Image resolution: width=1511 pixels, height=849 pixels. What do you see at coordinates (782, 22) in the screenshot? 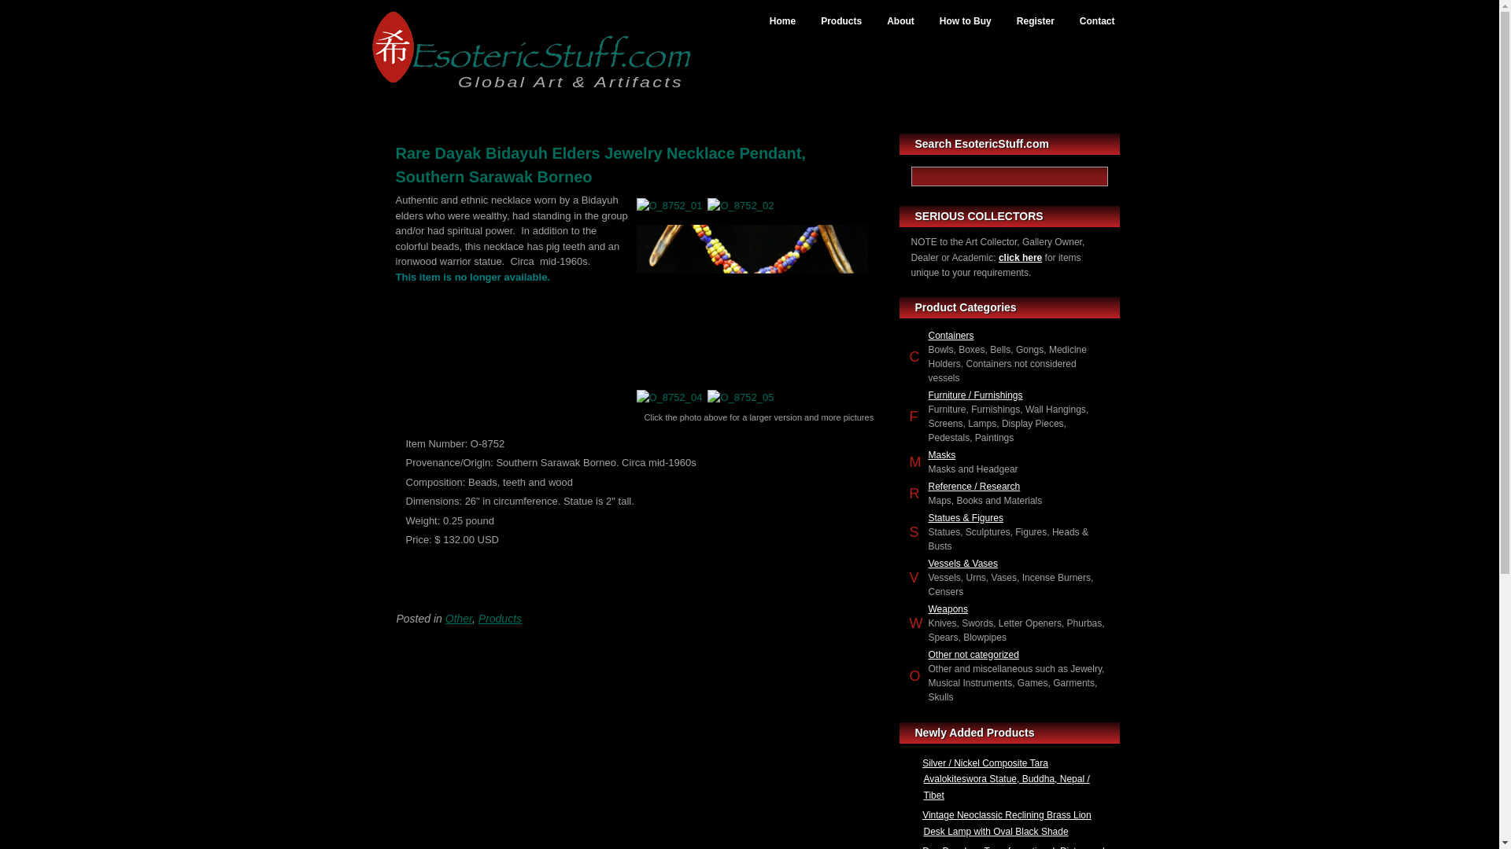
I see `Home` at bounding box center [782, 22].